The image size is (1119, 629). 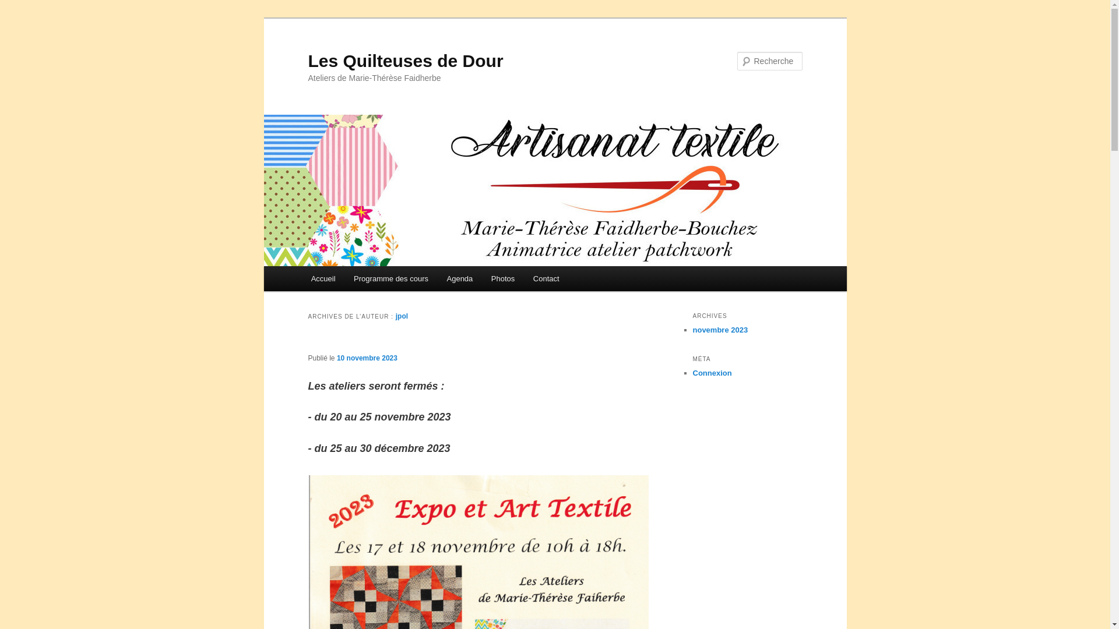 I want to click on Connexion, so click(x=712, y=373).